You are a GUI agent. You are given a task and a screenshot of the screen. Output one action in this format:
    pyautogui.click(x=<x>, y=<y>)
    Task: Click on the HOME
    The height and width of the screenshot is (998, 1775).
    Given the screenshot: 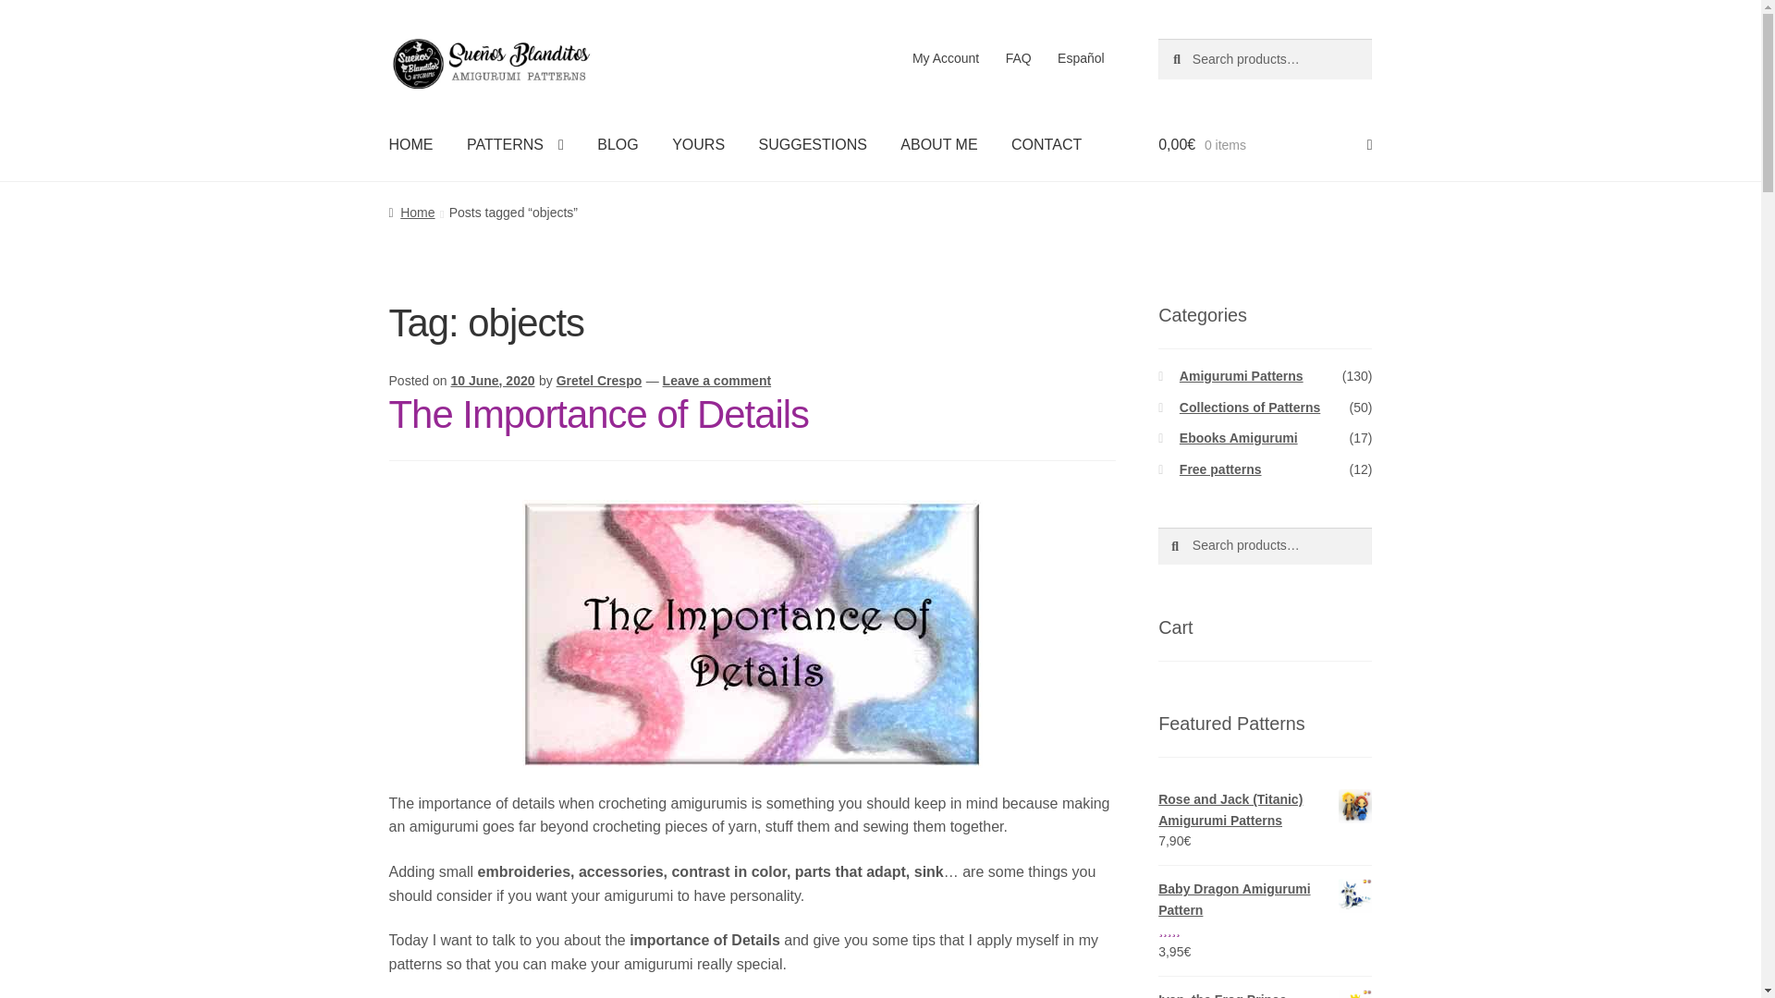 What is the action you would take?
    pyautogui.click(x=411, y=144)
    